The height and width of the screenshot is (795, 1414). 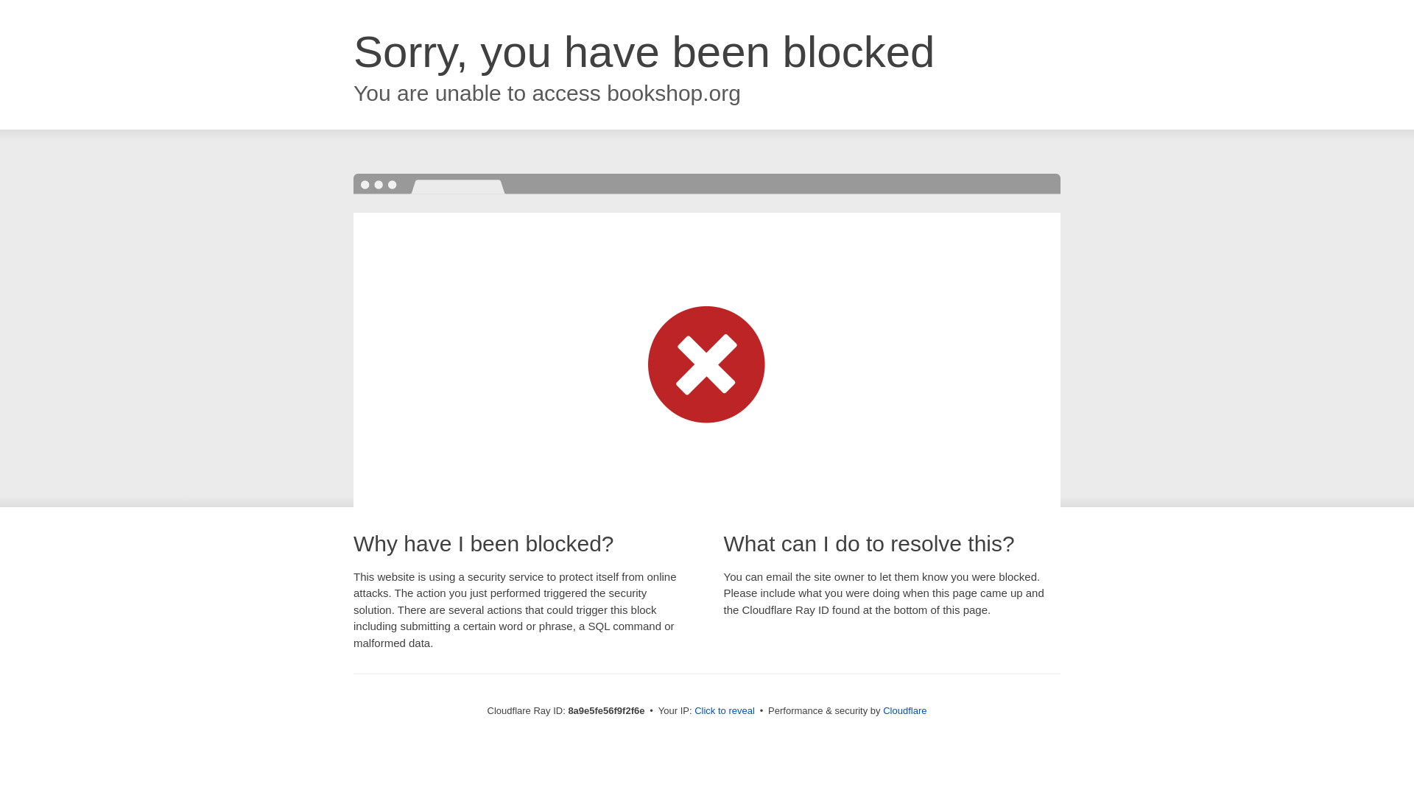 What do you see at coordinates (725, 711) in the screenshot?
I see `Click to reveal` at bounding box center [725, 711].